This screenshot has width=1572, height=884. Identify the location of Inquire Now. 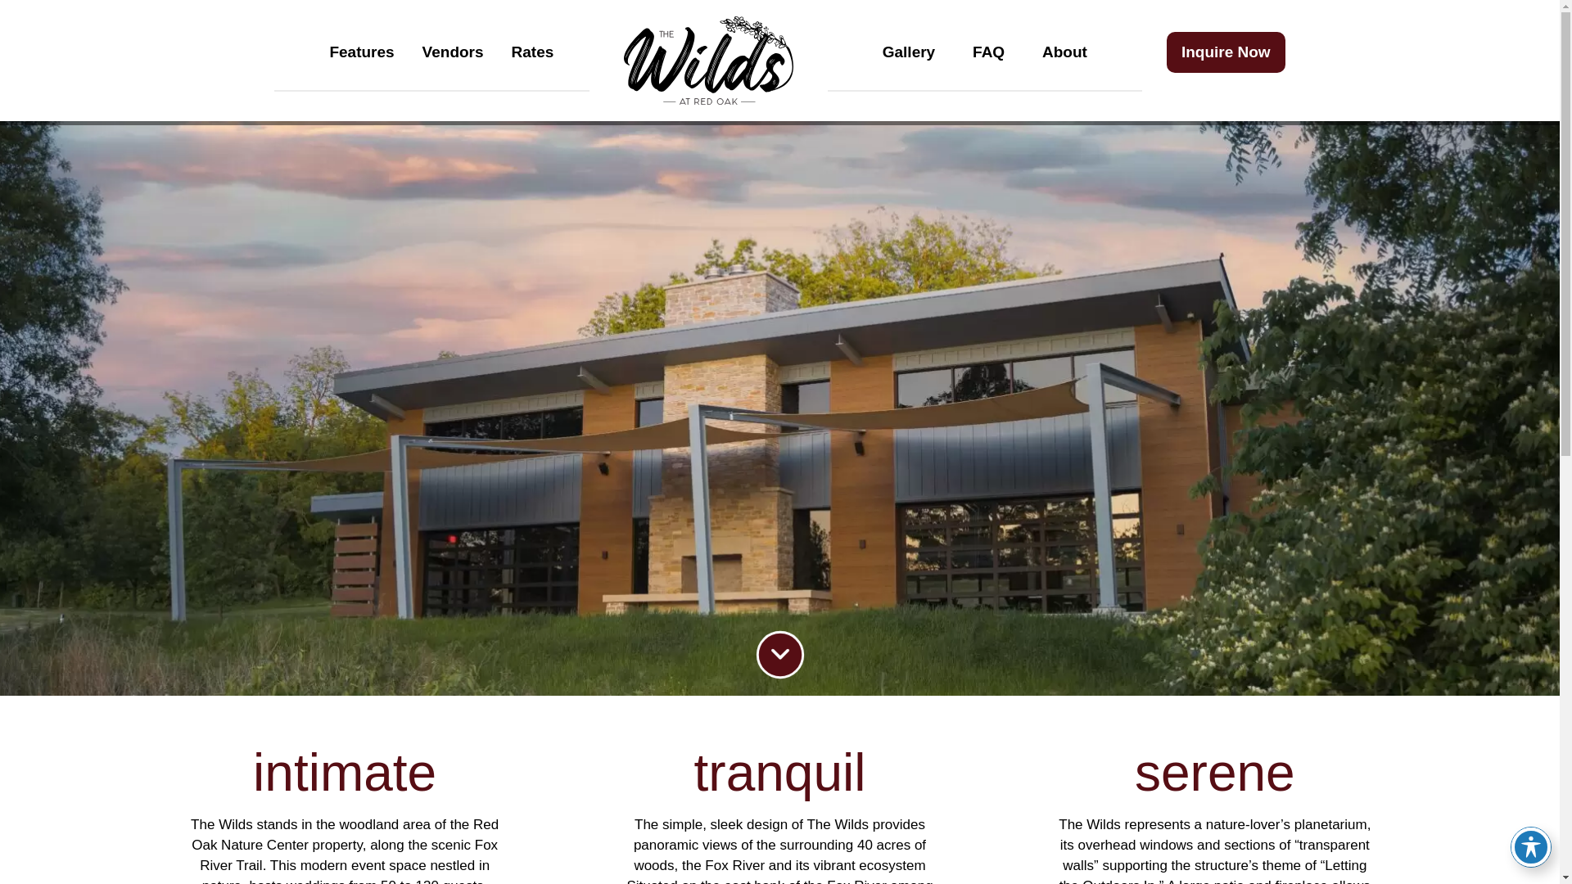
(1226, 51).